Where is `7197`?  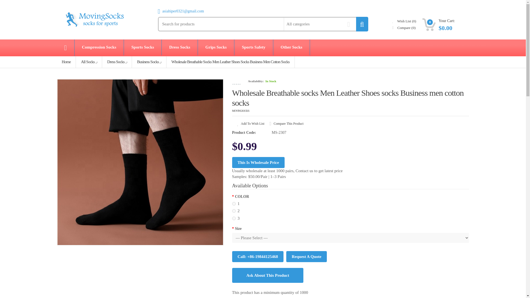 7197 is located at coordinates (234, 204).